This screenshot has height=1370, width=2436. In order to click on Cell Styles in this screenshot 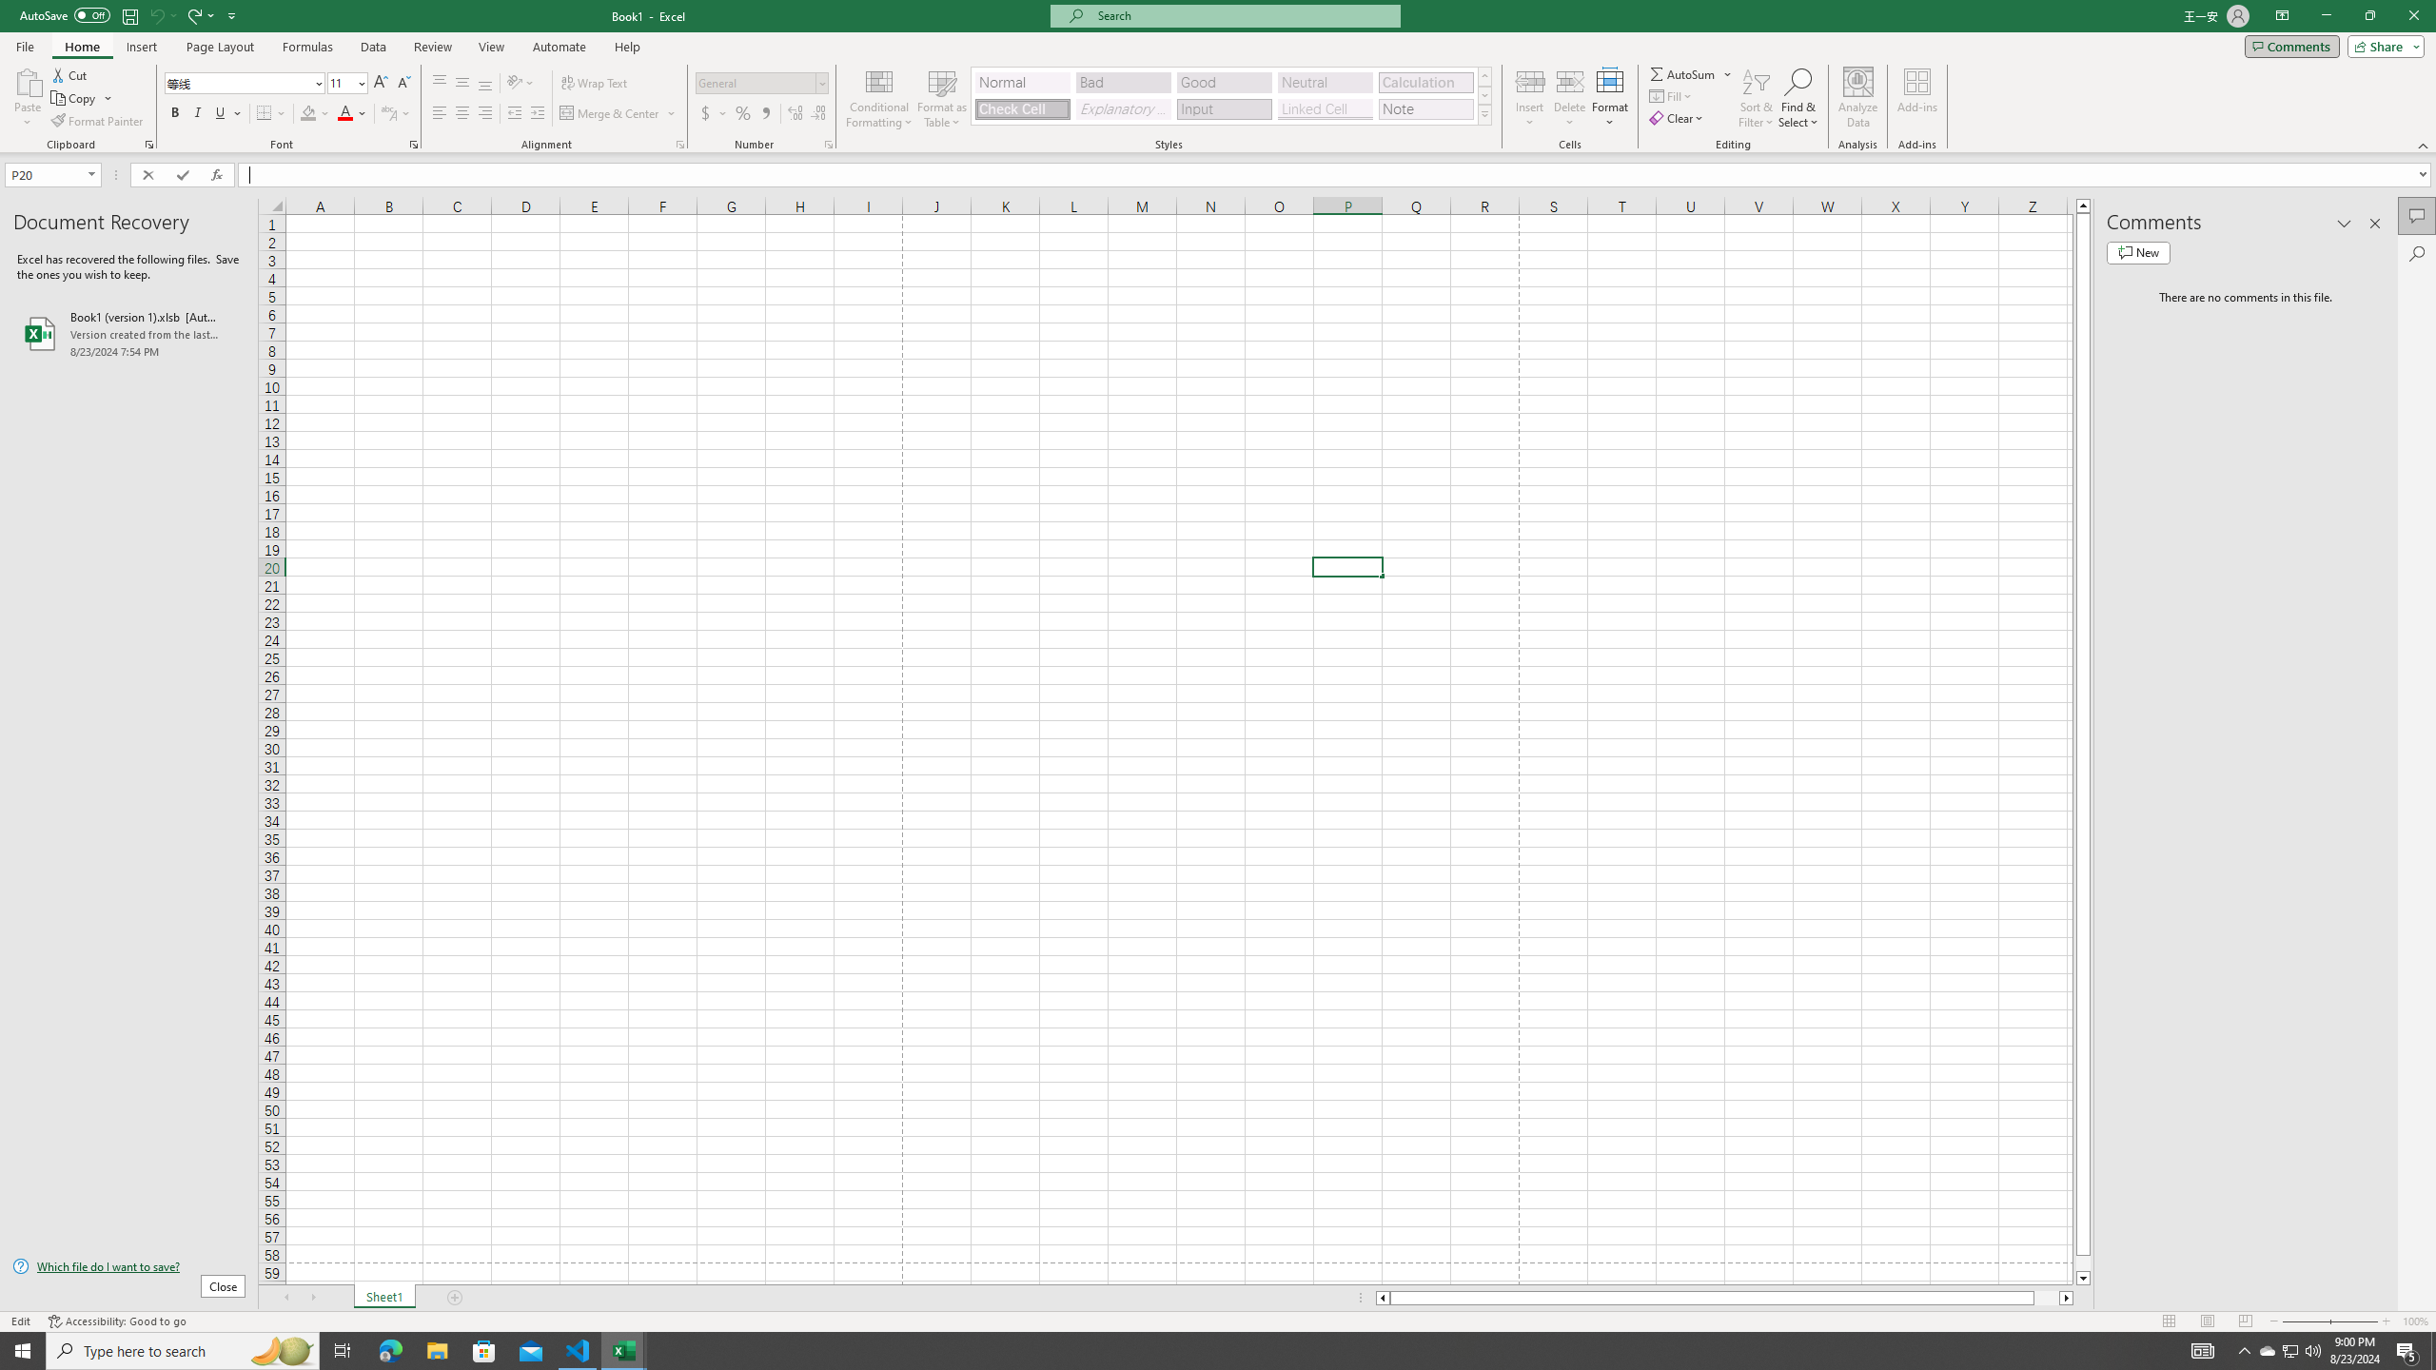, I will do `click(1484, 114)`.